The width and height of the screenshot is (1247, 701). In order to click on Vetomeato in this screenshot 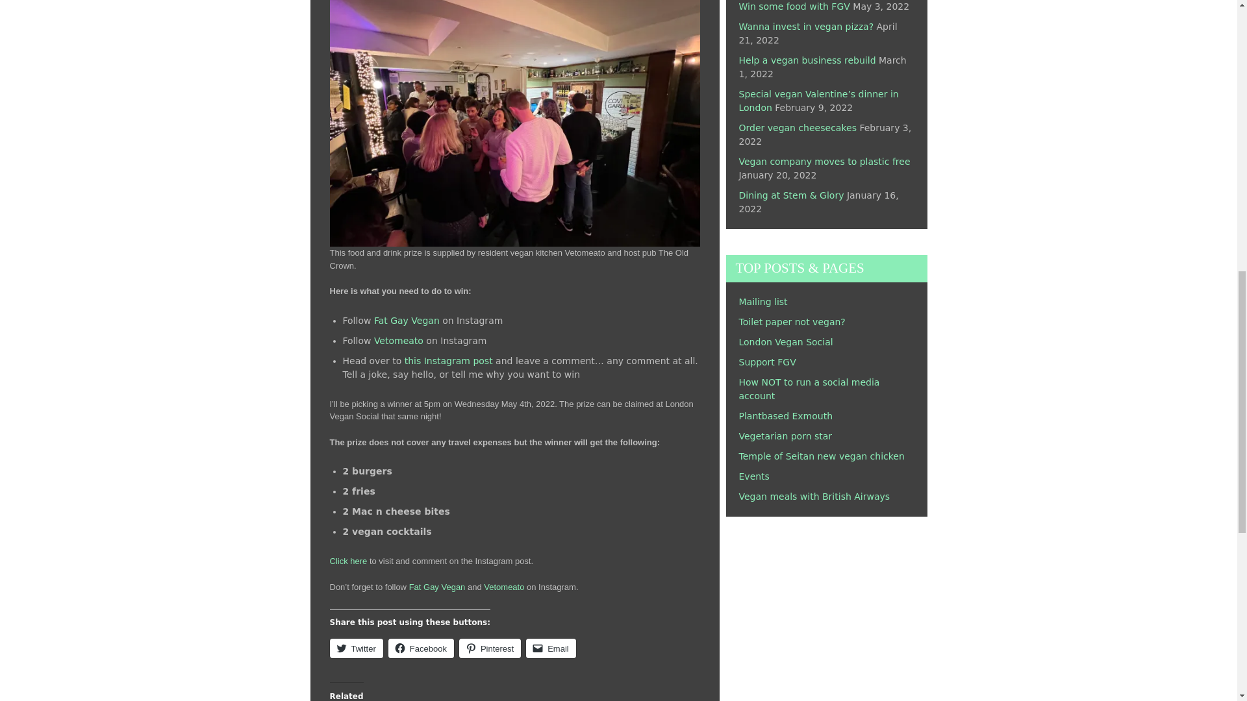, I will do `click(503, 587)`.